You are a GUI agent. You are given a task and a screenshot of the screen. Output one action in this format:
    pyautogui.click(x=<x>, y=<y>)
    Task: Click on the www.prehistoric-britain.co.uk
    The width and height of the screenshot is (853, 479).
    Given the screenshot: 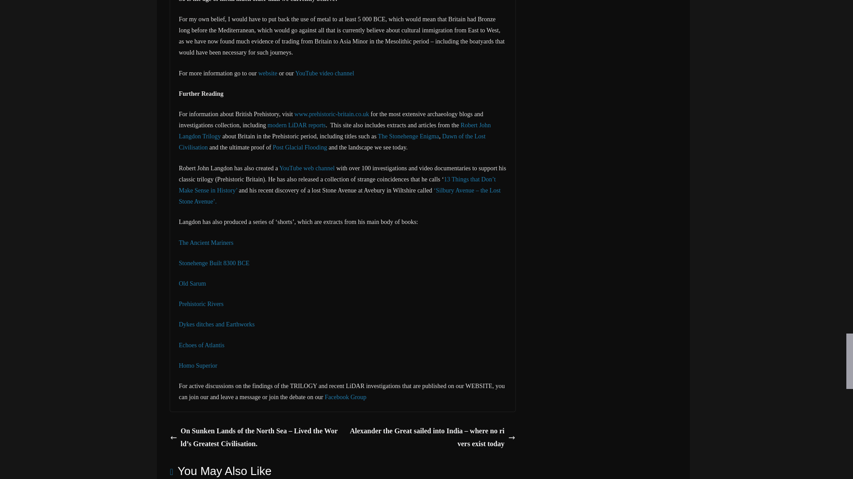 What is the action you would take?
    pyautogui.click(x=331, y=114)
    